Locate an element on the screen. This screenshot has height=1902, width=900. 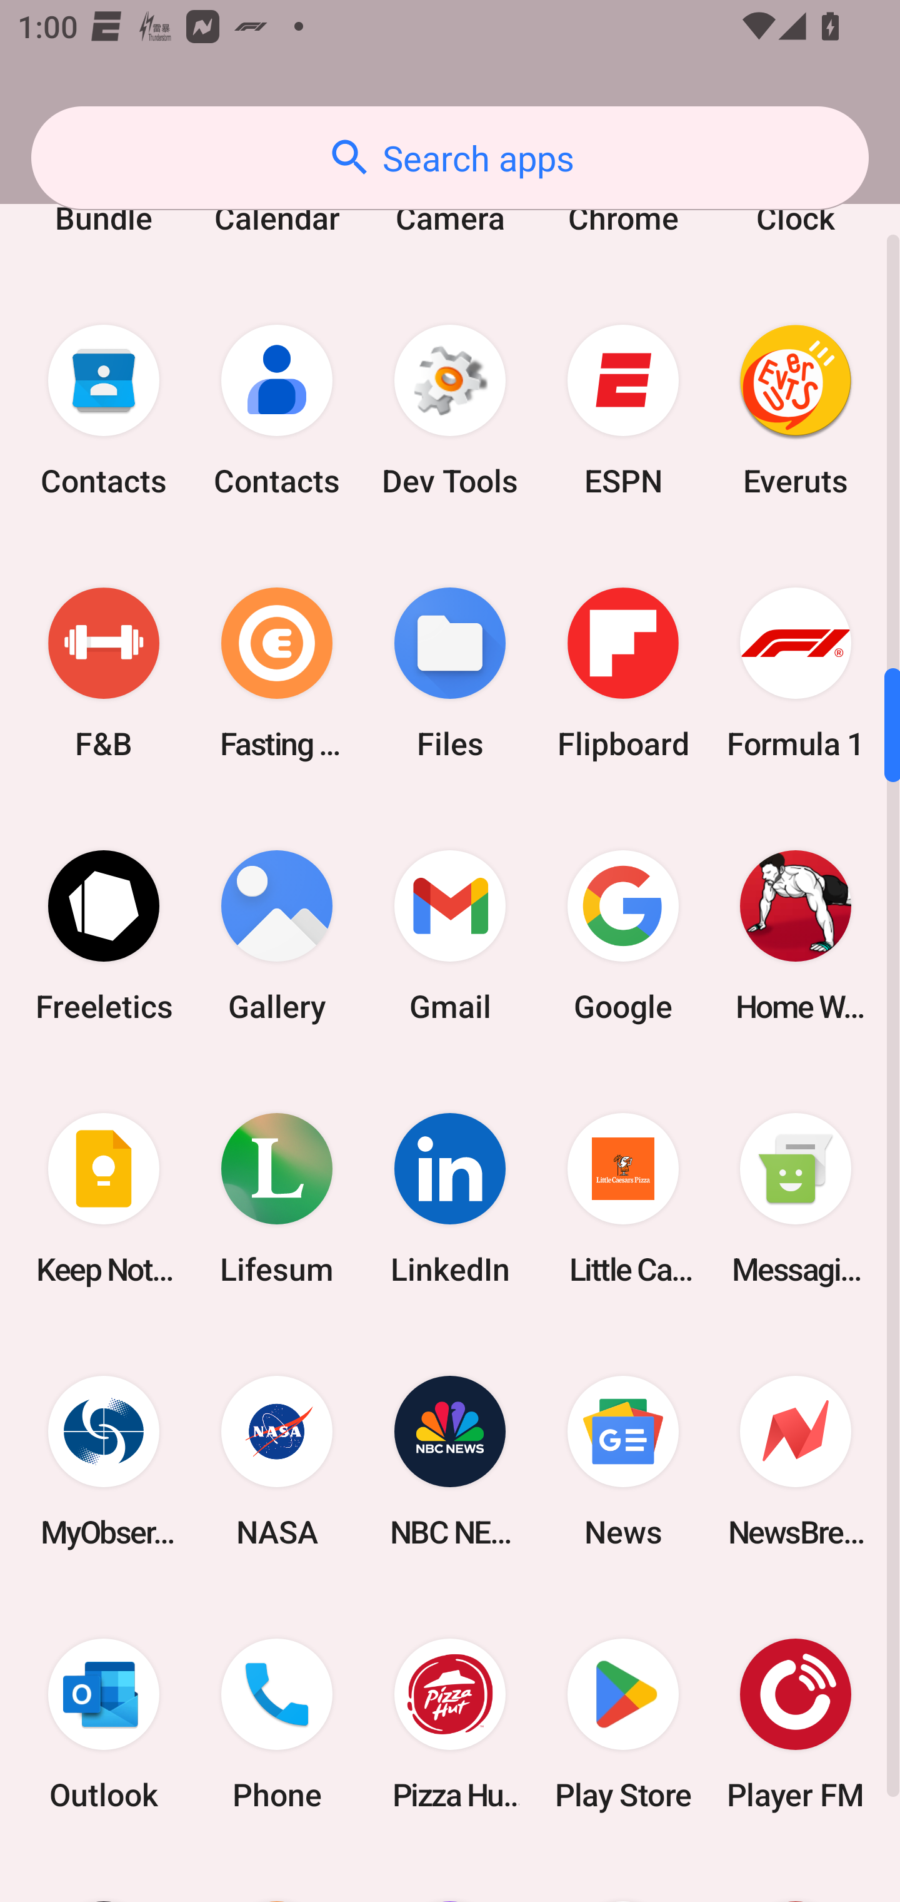
Home Workout is located at coordinates (796, 935).